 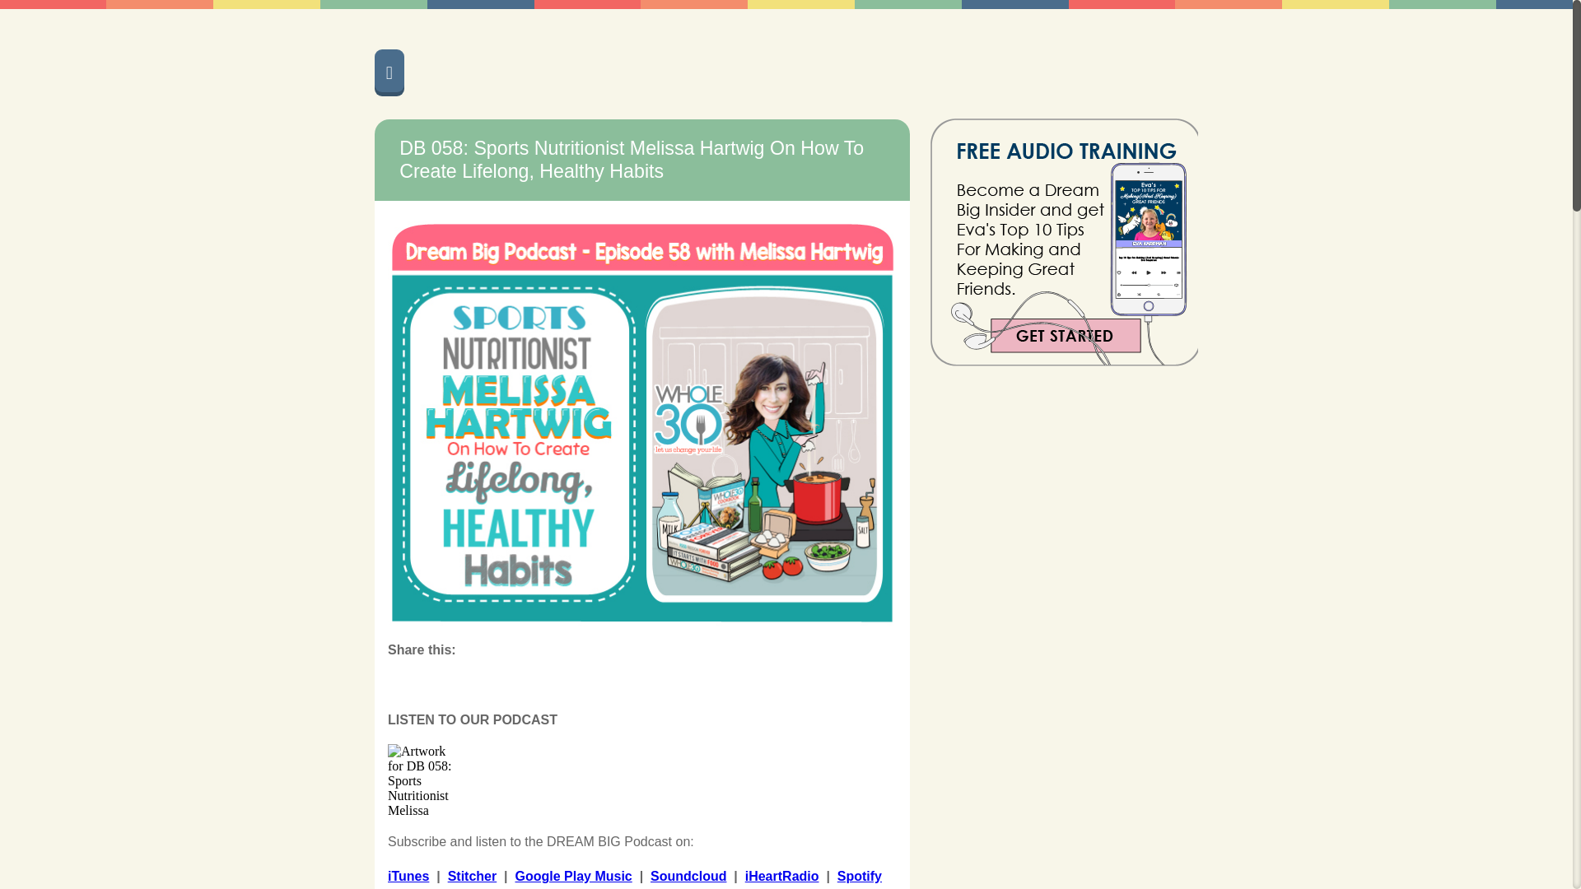 What do you see at coordinates (688, 876) in the screenshot?
I see `Soundcloud` at bounding box center [688, 876].